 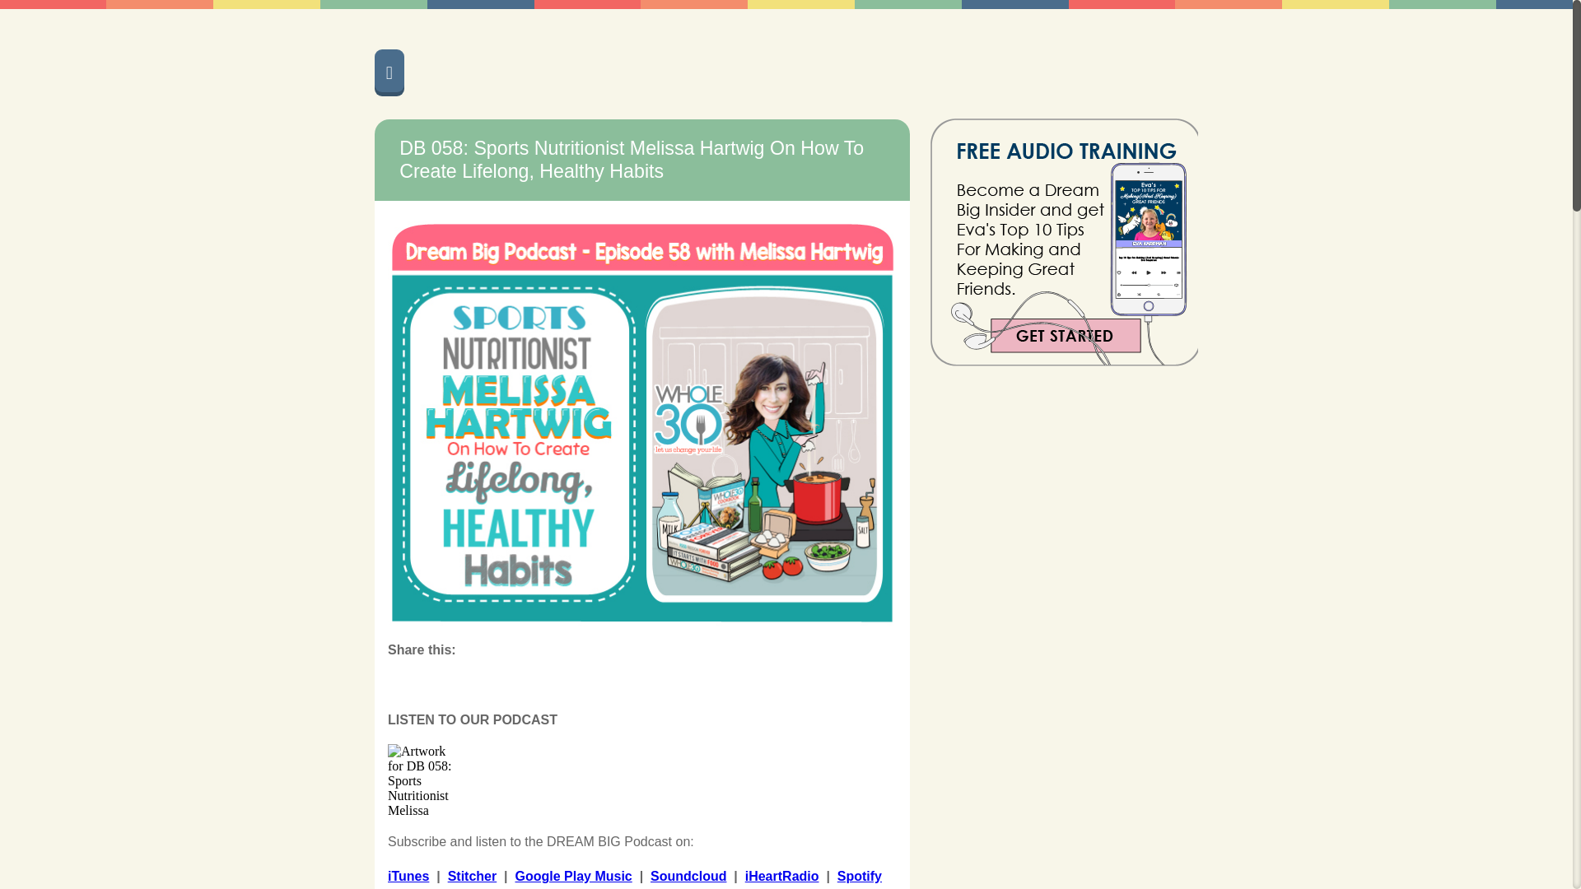 What do you see at coordinates (688, 876) in the screenshot?
I see `Soundcloud` at bounding box center [688, 876].